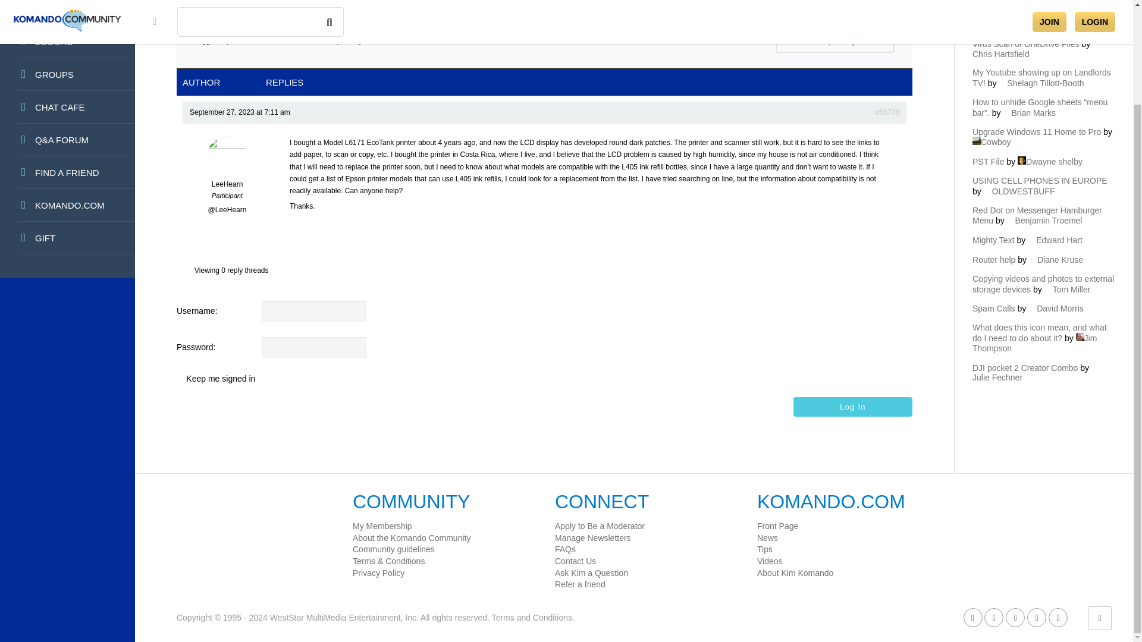 The image size is (1142, 642). I want to click on View Shelagh Tillott-Booth's profile, so click(1041, 83).